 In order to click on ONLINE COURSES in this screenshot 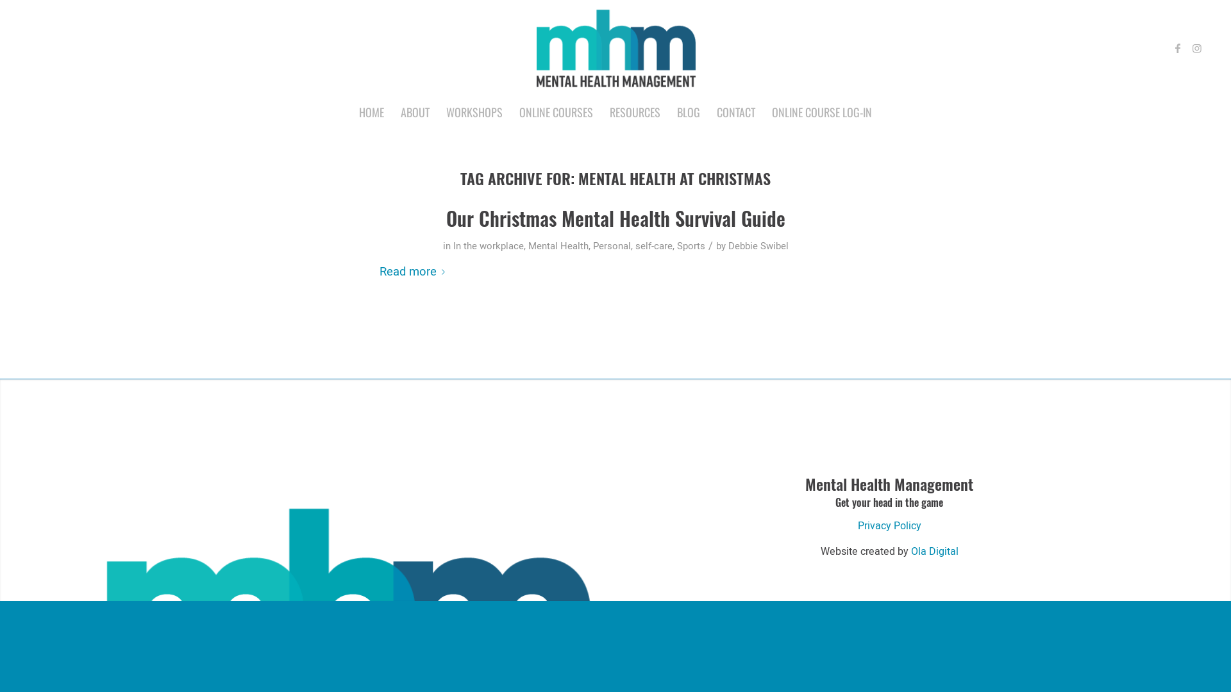, I will do `click(557, 112)`.